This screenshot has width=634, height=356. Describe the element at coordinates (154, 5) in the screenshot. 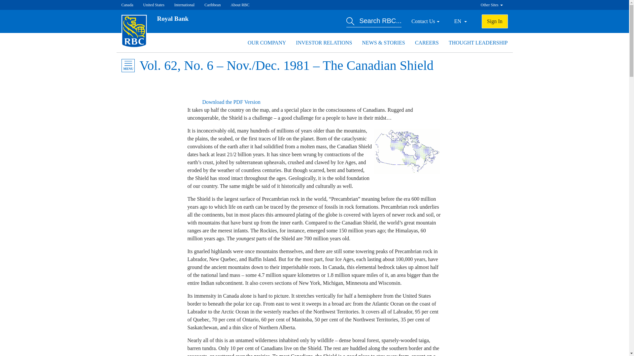

I see `United States` at that location.